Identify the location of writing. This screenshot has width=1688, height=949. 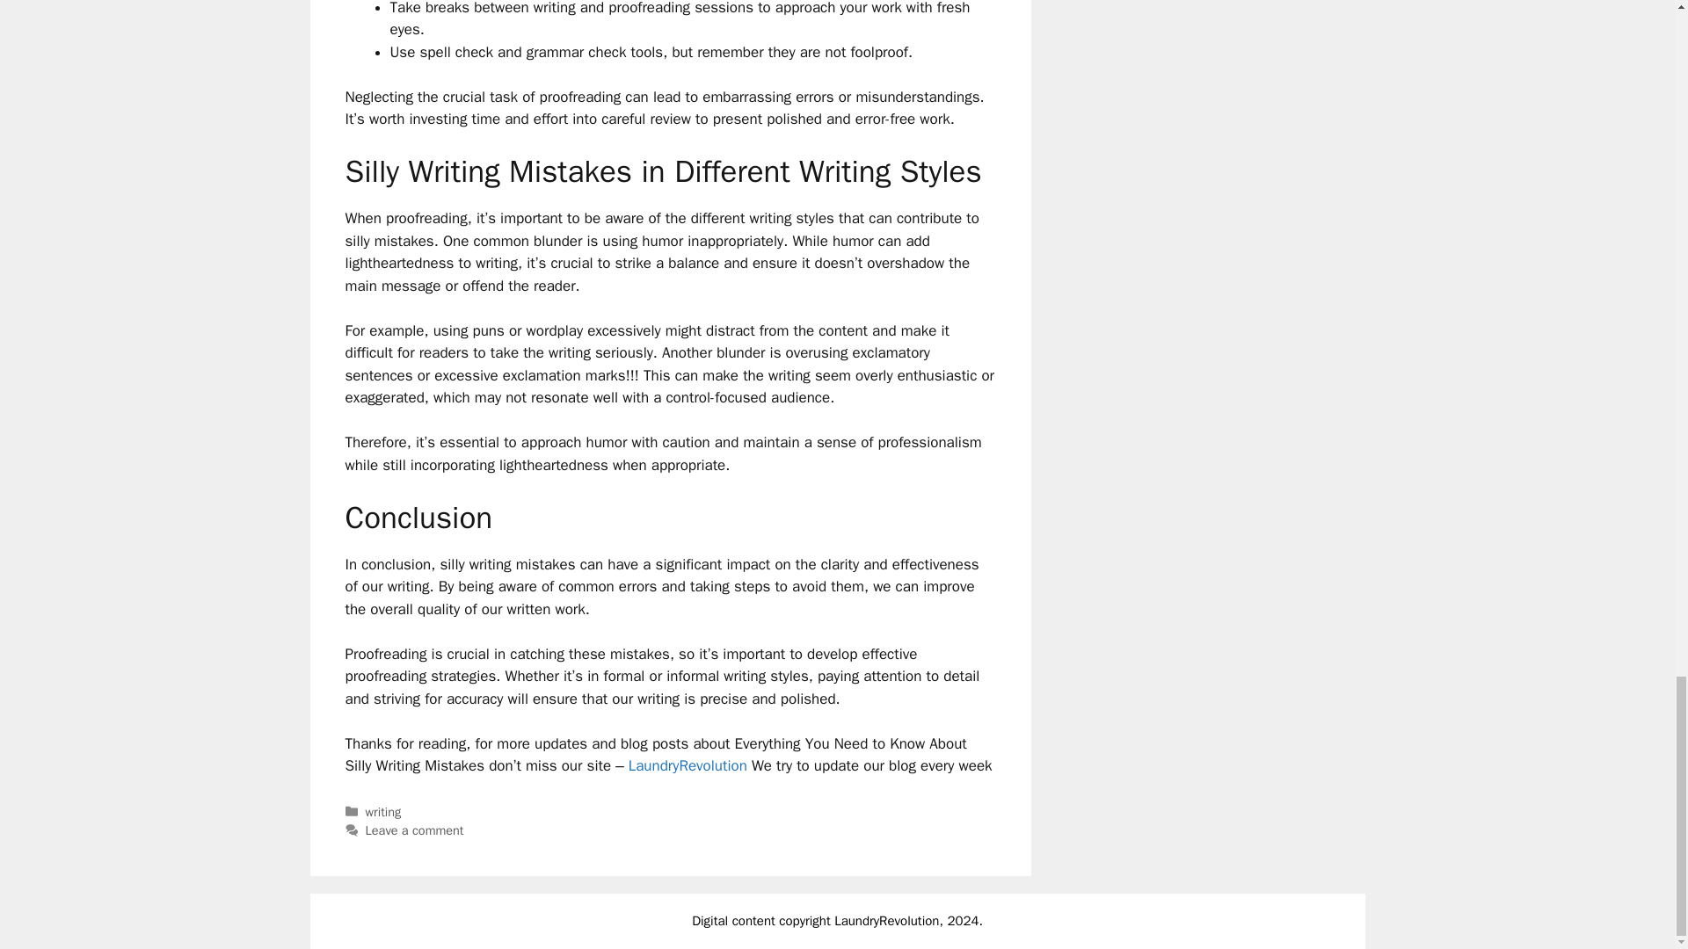
(383, 812).